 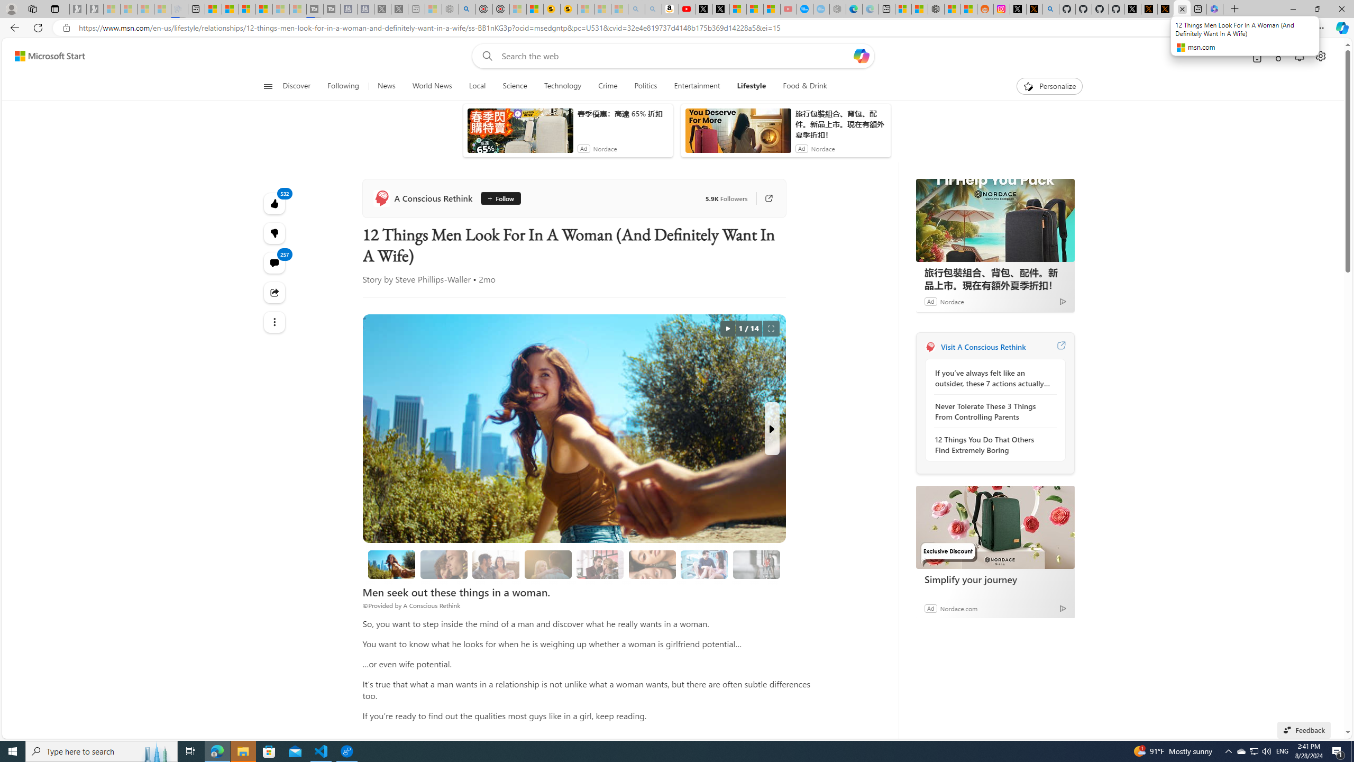 I want to click on github - Search, so click(x=1051, y=9).